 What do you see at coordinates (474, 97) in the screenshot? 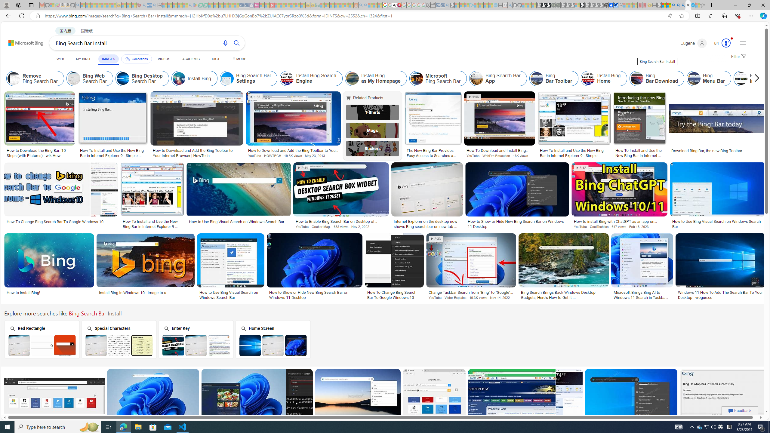
I see `1:46` at bounding box center [474, 97].